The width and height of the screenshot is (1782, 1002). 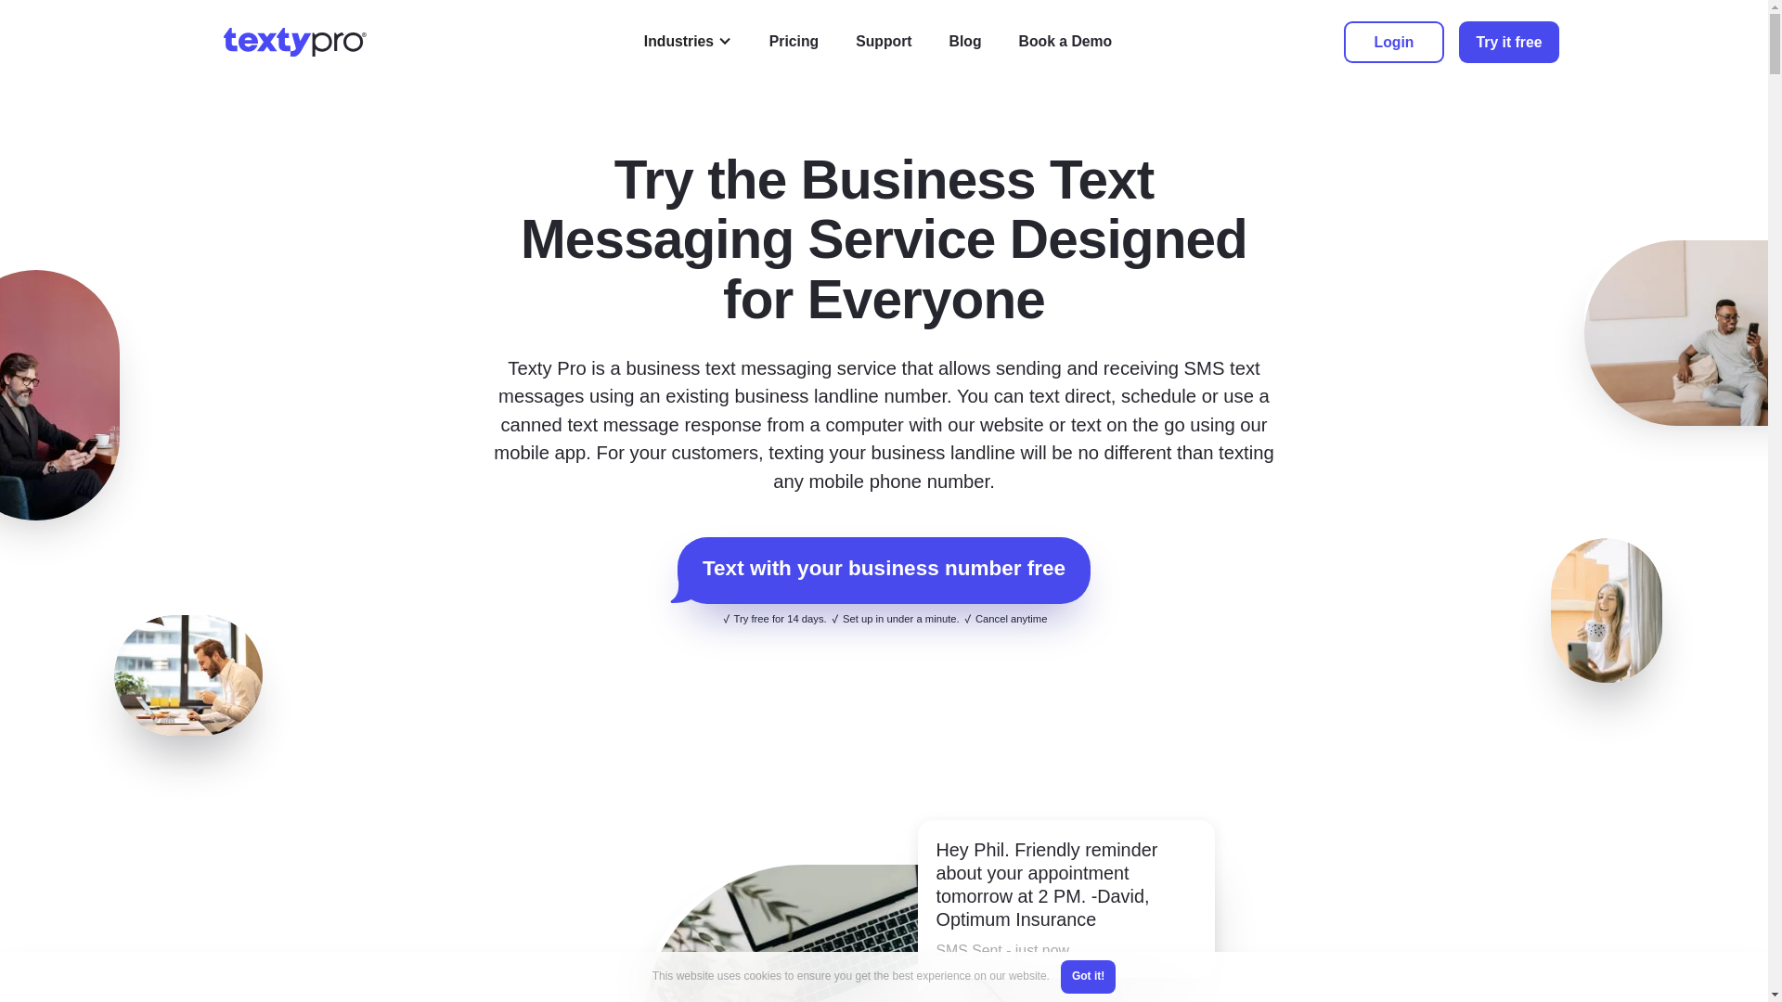 I want to click on Login, so click(x=1393, y=41).